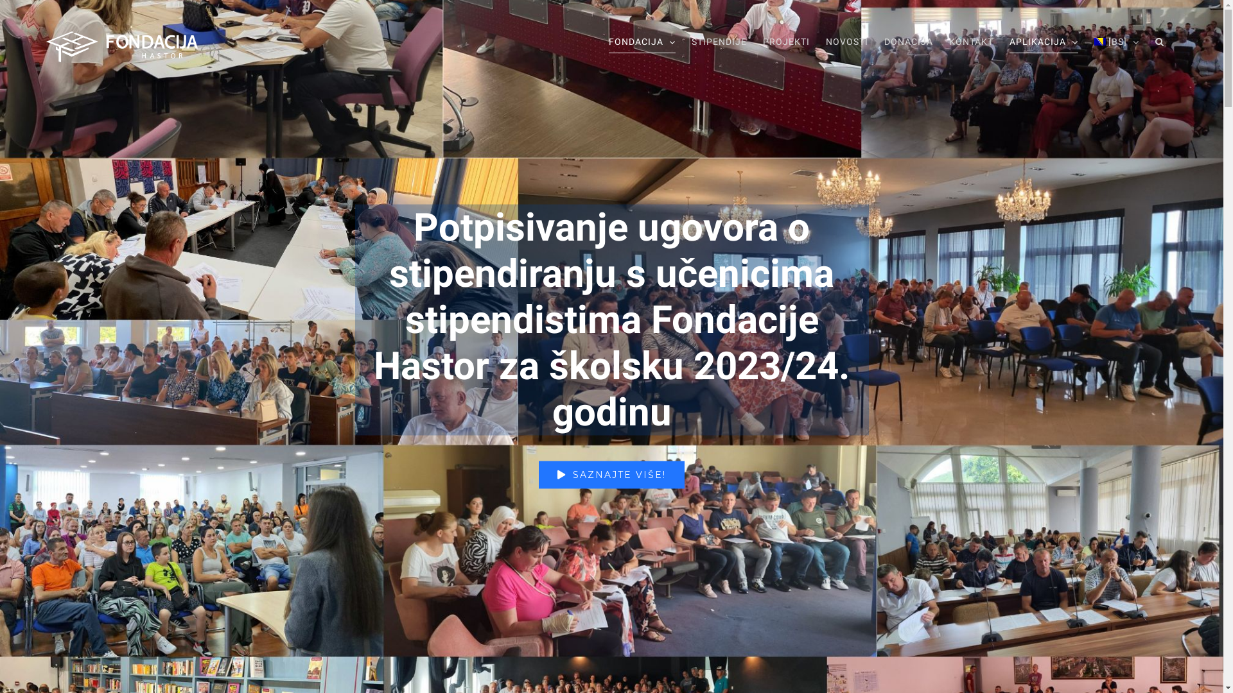 This screenshot has height=693, width=1233. What do you see at coordinates (971, 42) in the screenshot?
I see `KONTAKT` at bounding box center [971, 42].